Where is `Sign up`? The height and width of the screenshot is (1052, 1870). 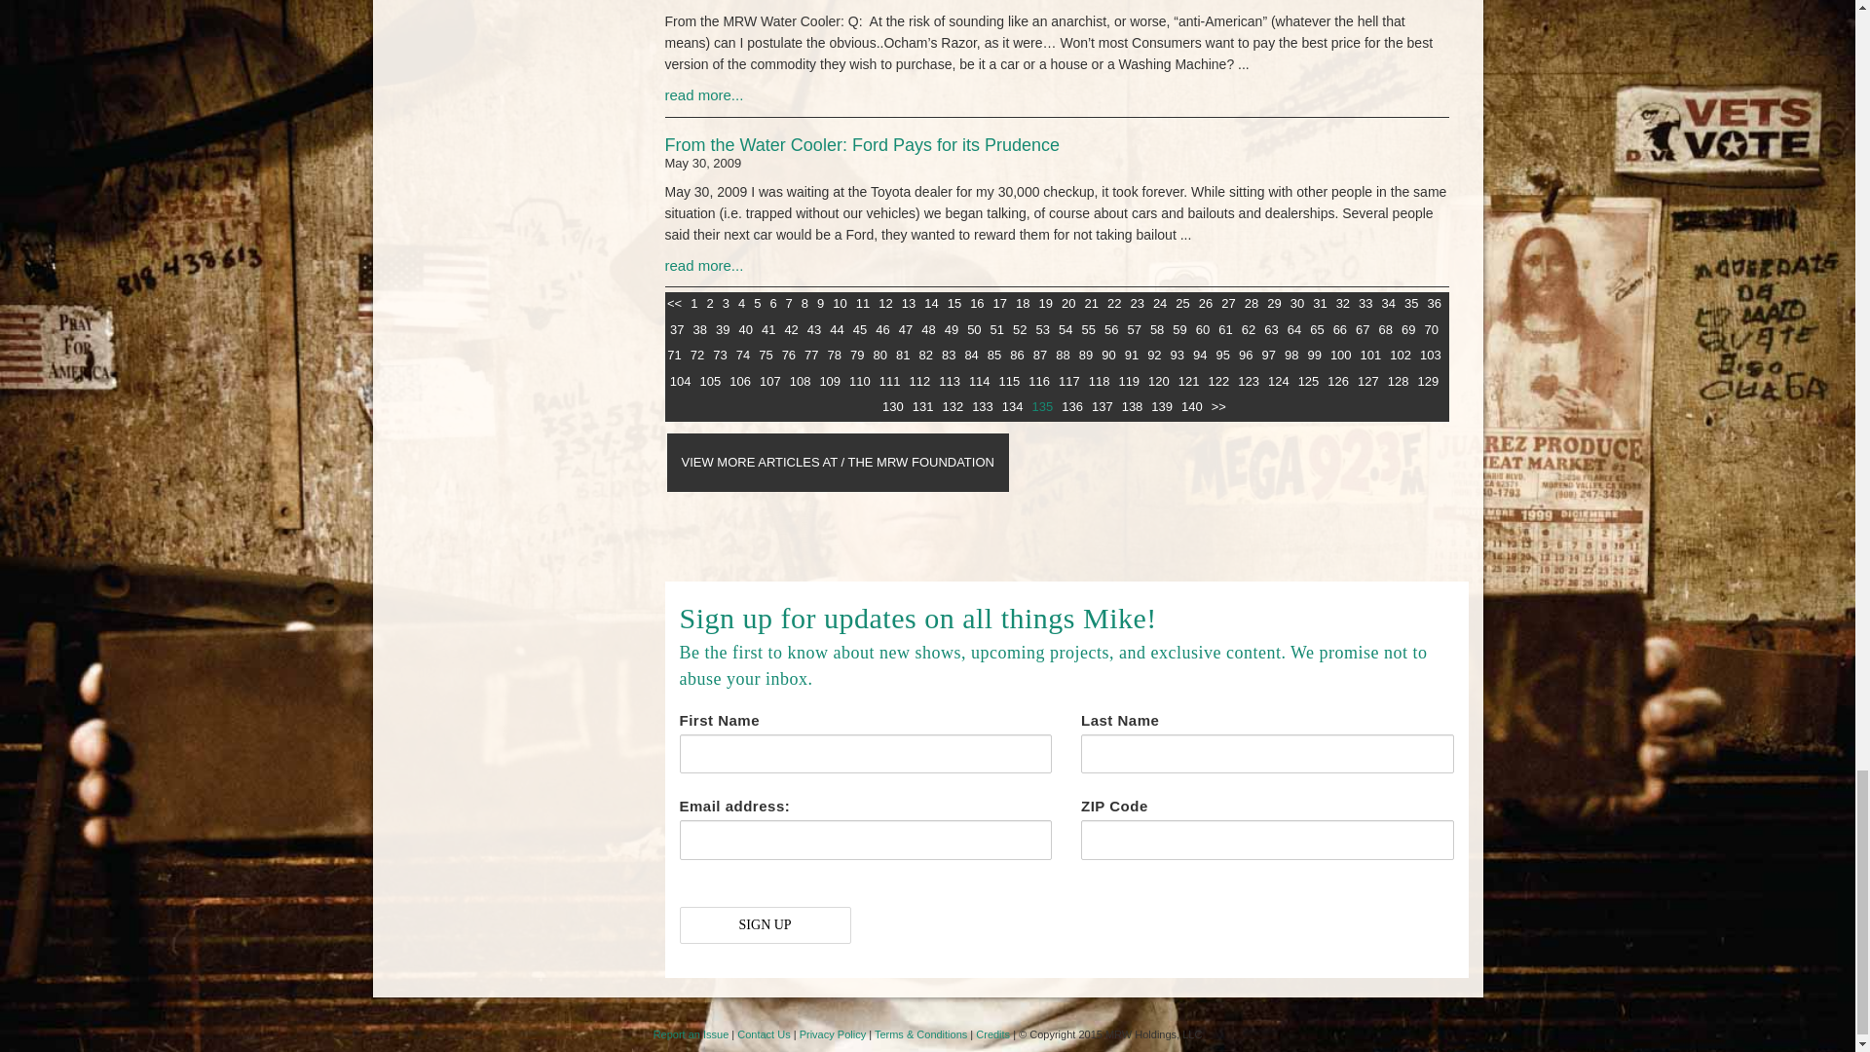 Sign up is located at coordinates (766, 924).